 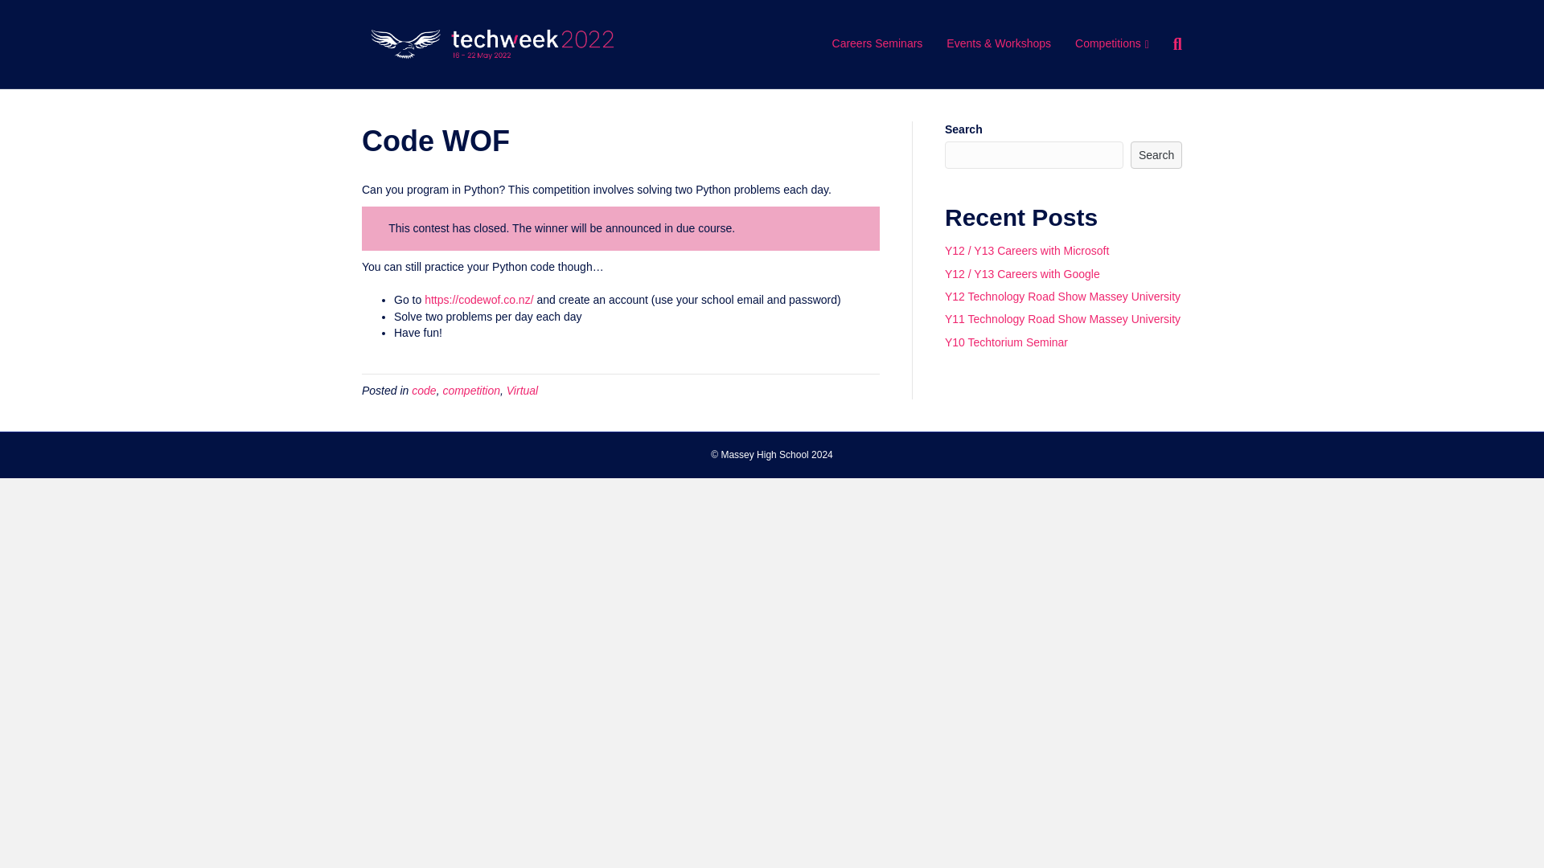 What do you see at coordinates (1063, 296) in the screenshot?
I see `Y12 Technology Road Show Massey University` at bounding box center [1063, 296].